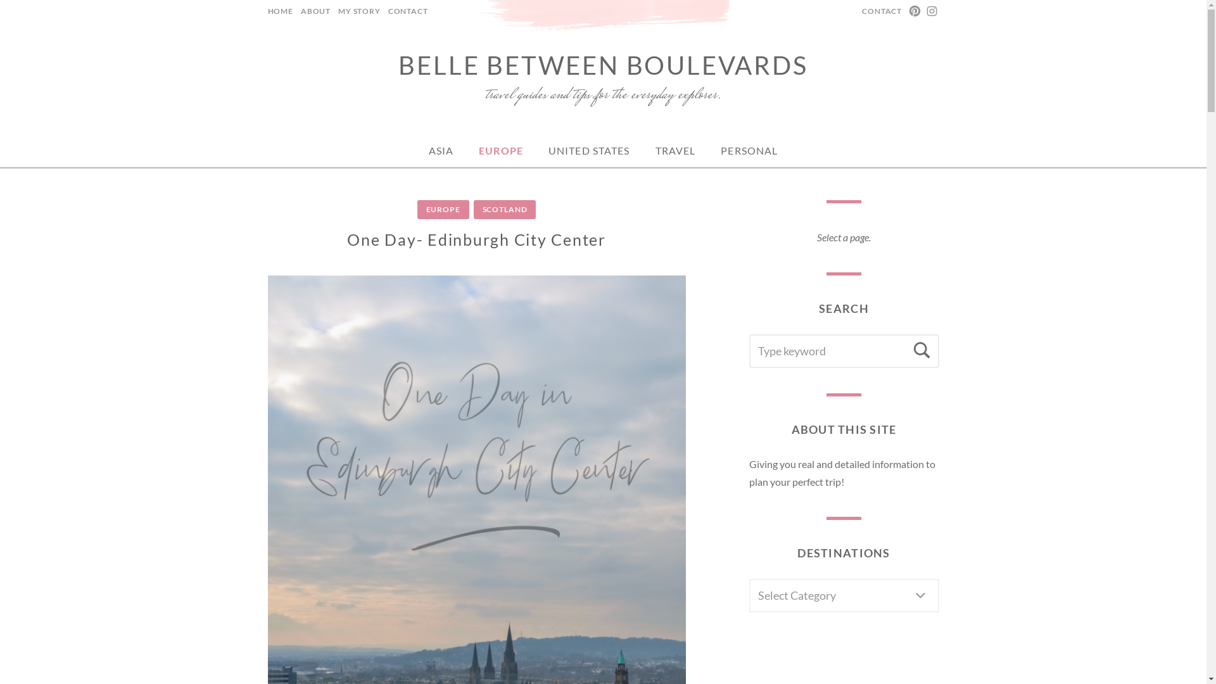  I want to click on Select a page., so click(844, 237).